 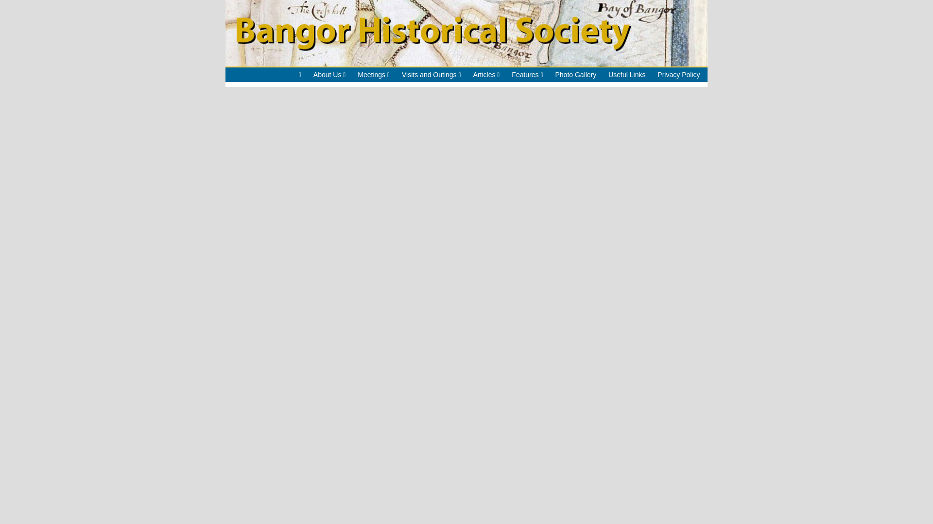 What do you see at coordinates (486, 75) in the screenshot?
I see `Articles` at bounding box center [486, 75].